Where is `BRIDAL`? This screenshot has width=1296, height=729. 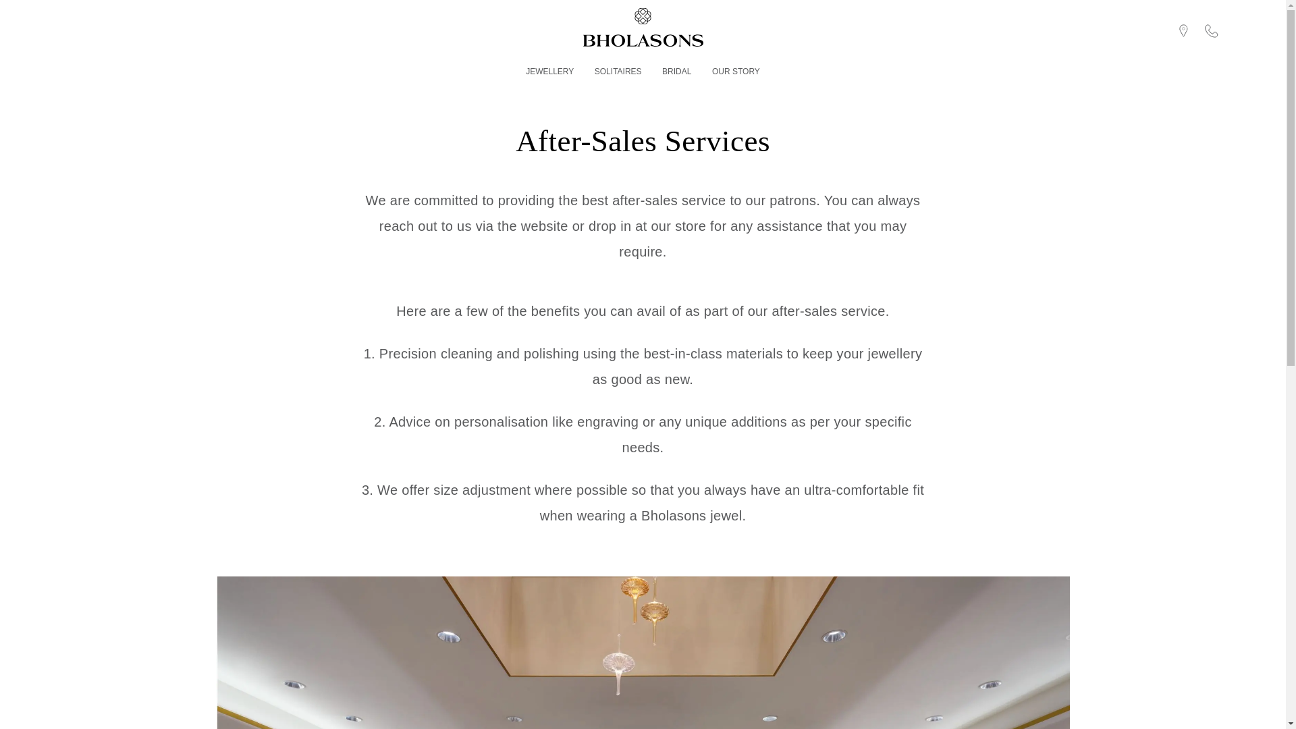
BRIDAL is located at coordinates (676, 72).